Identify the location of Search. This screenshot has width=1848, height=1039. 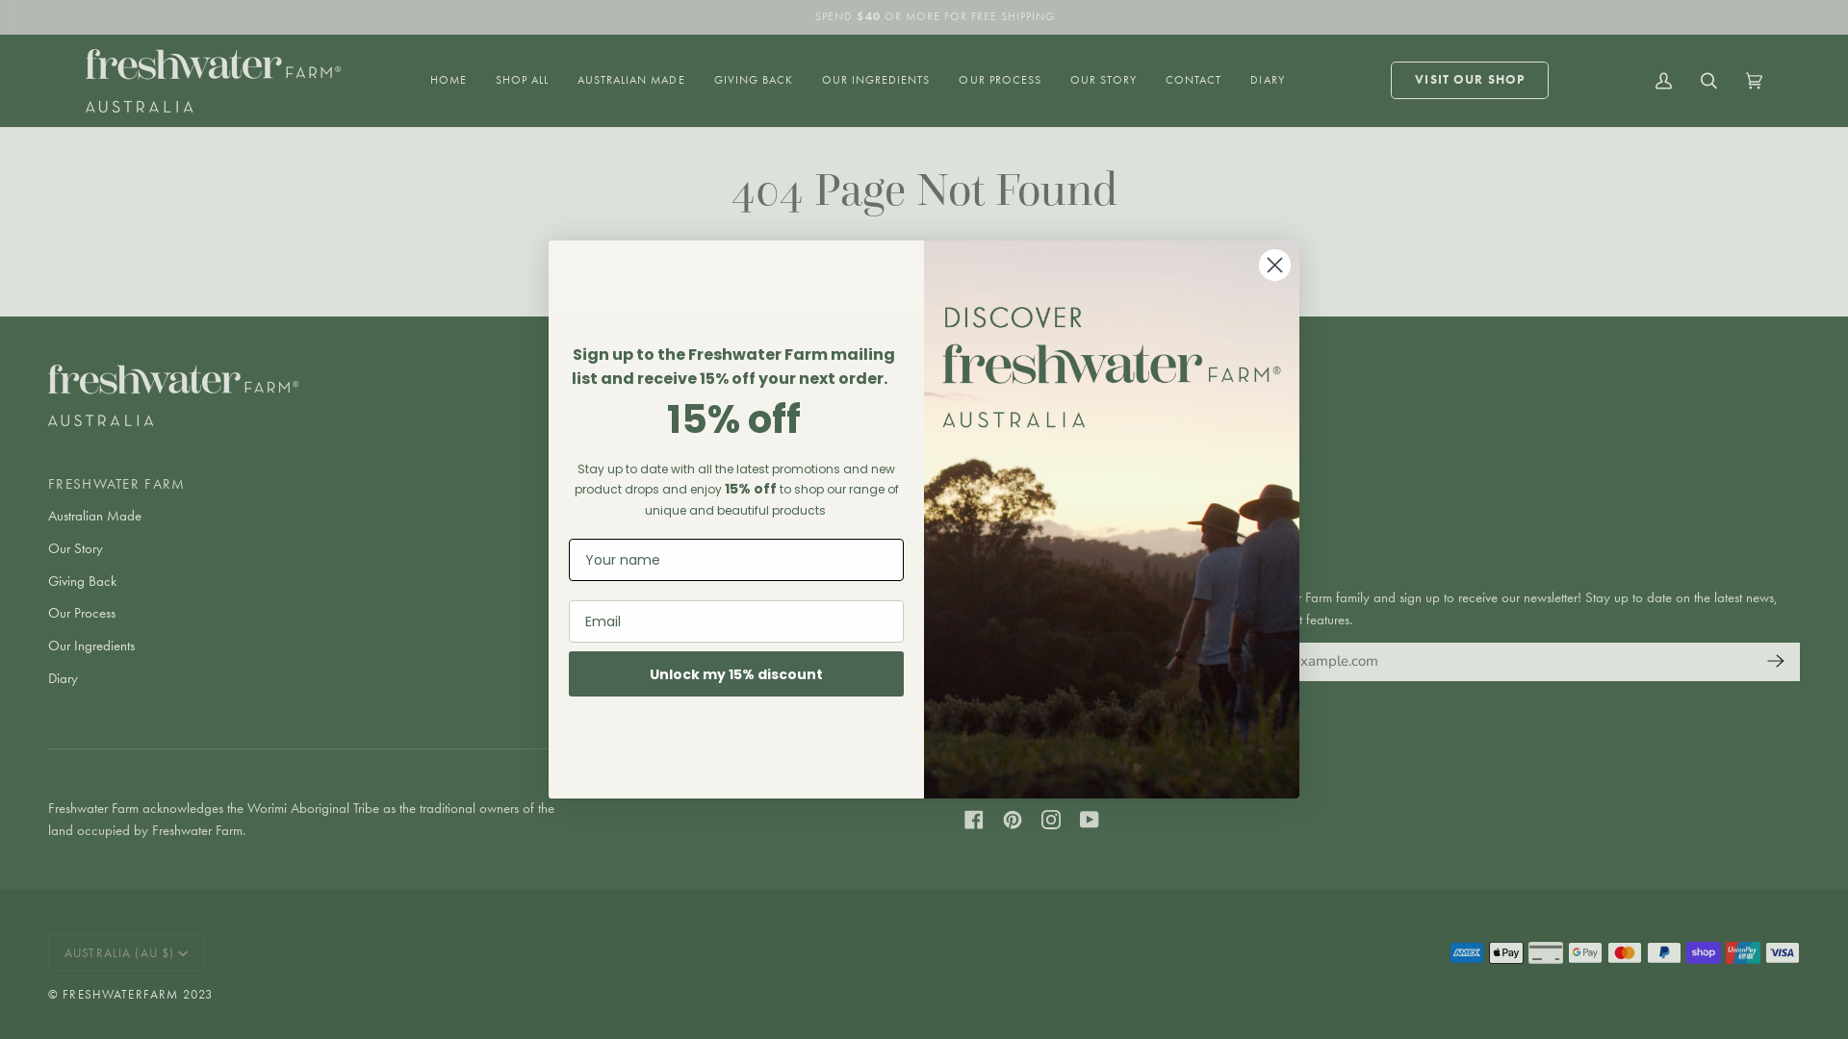
(1709, 81).